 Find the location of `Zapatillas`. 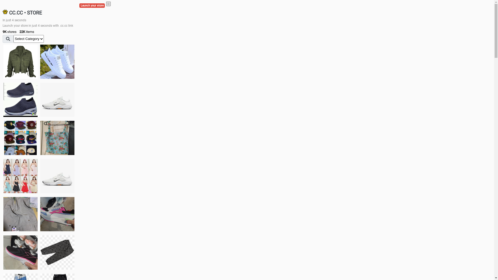

Zapatillas is located at coordinates (20, 253).